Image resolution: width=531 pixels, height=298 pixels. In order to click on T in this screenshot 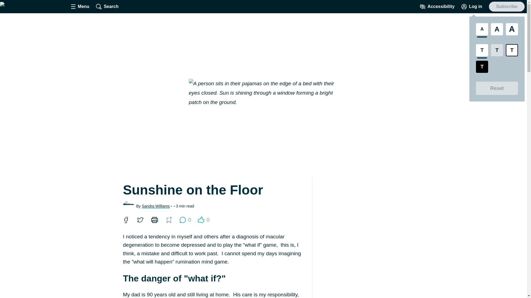, I will do `click(497, 50)`.